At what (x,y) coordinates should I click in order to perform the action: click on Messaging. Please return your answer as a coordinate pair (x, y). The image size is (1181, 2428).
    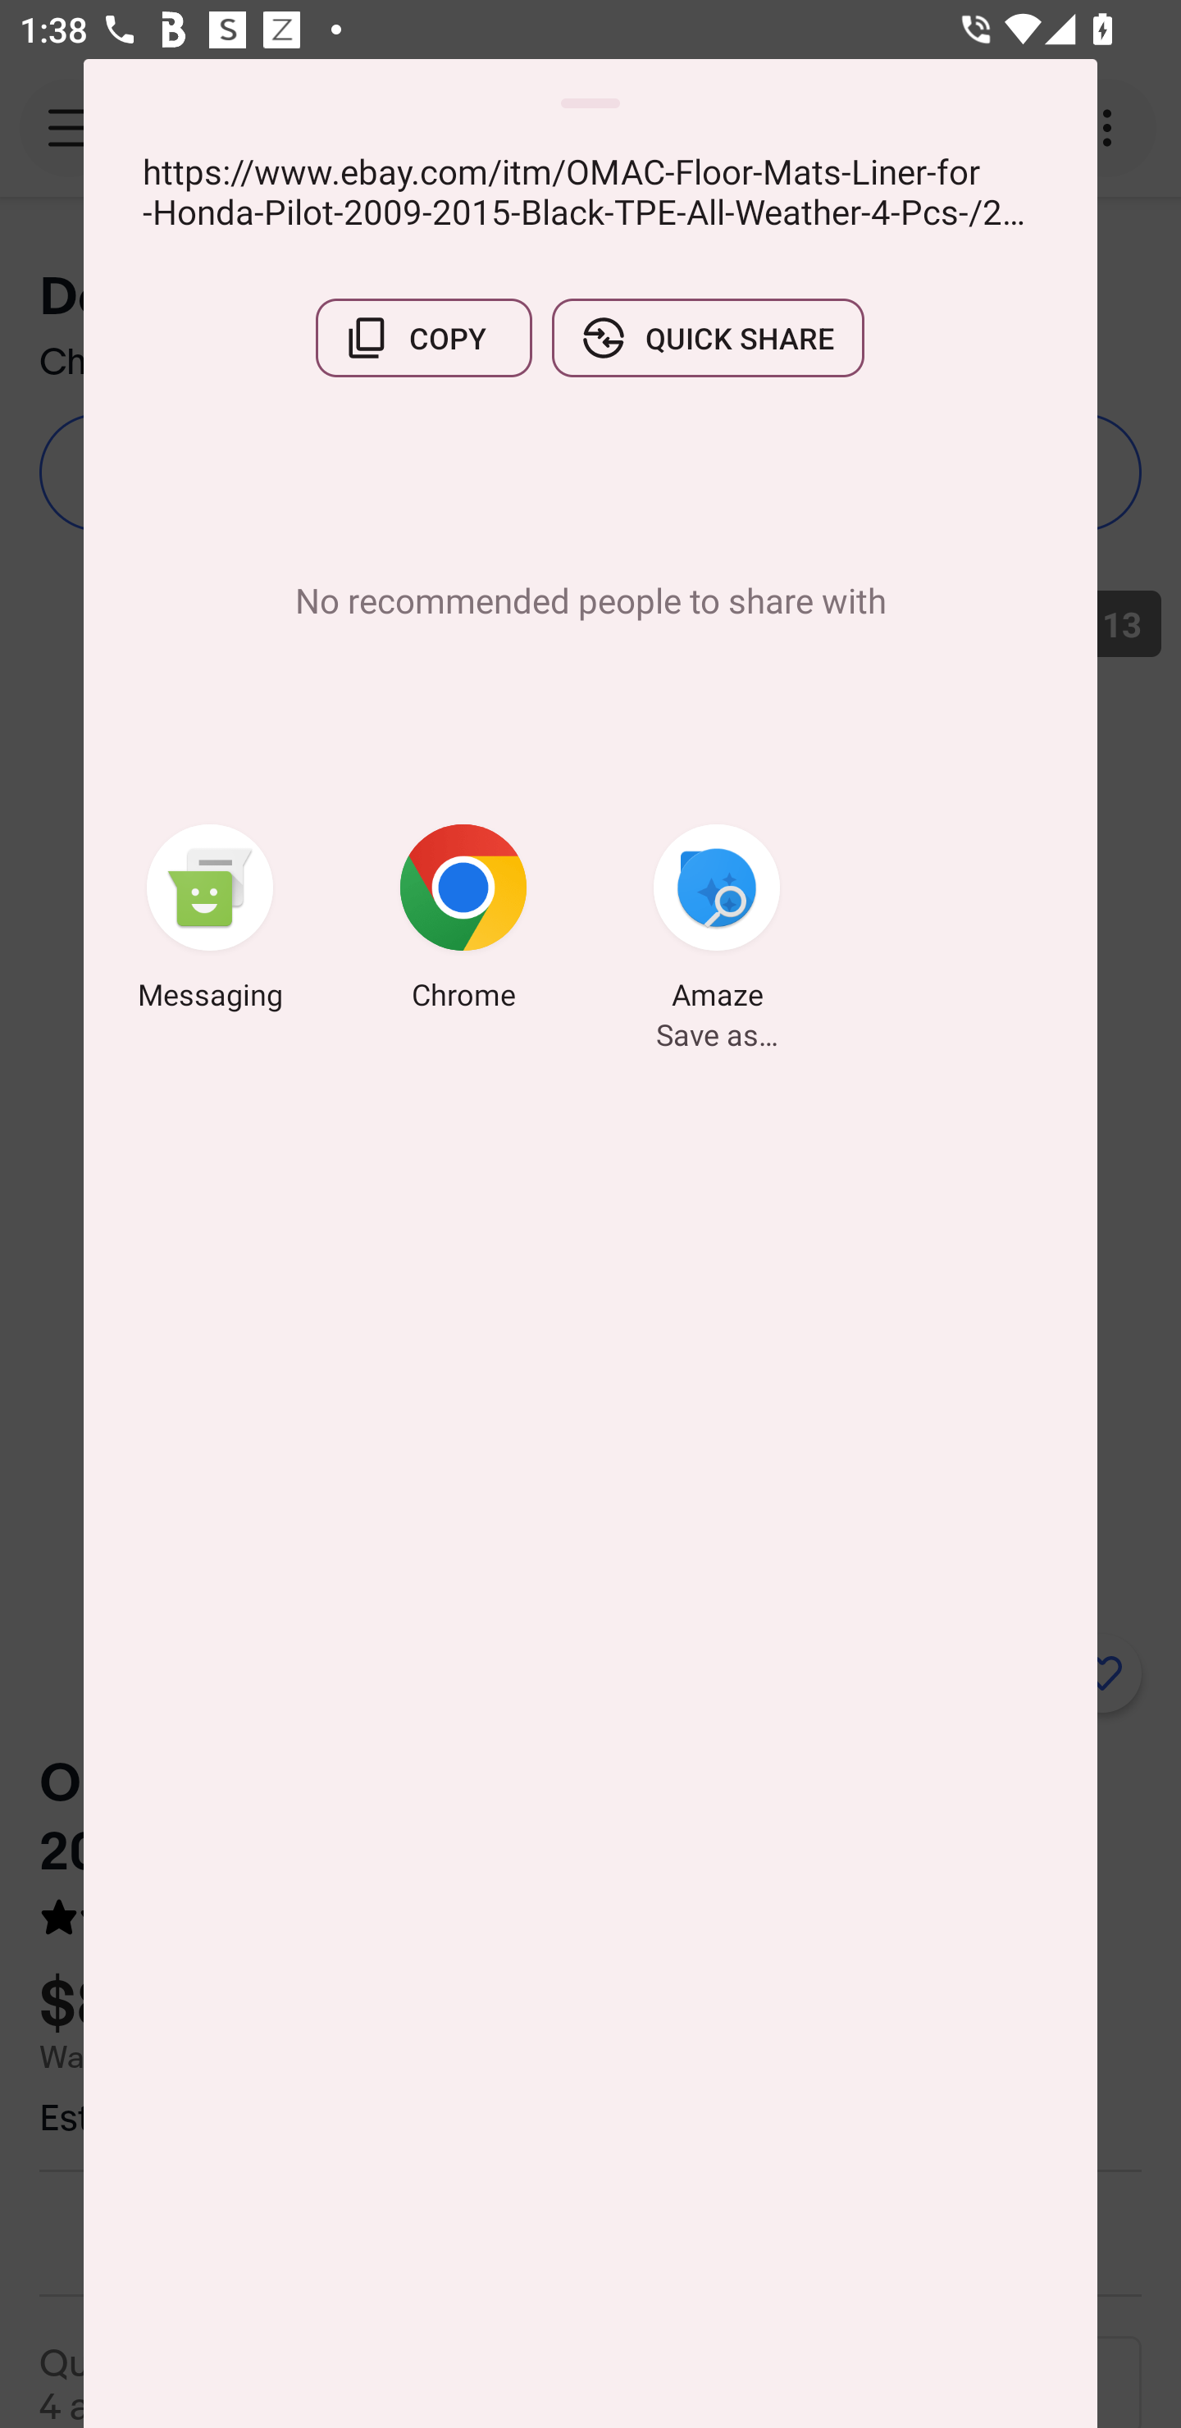
    Looking at the image, I should click on (210, 921).